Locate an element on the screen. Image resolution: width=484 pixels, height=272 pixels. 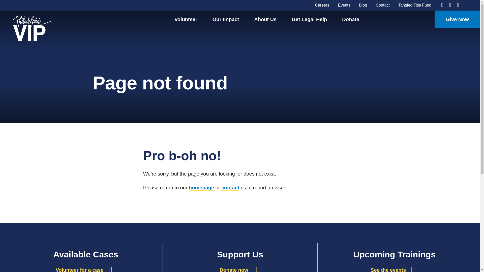
Events is located at coordinates (344, 5).